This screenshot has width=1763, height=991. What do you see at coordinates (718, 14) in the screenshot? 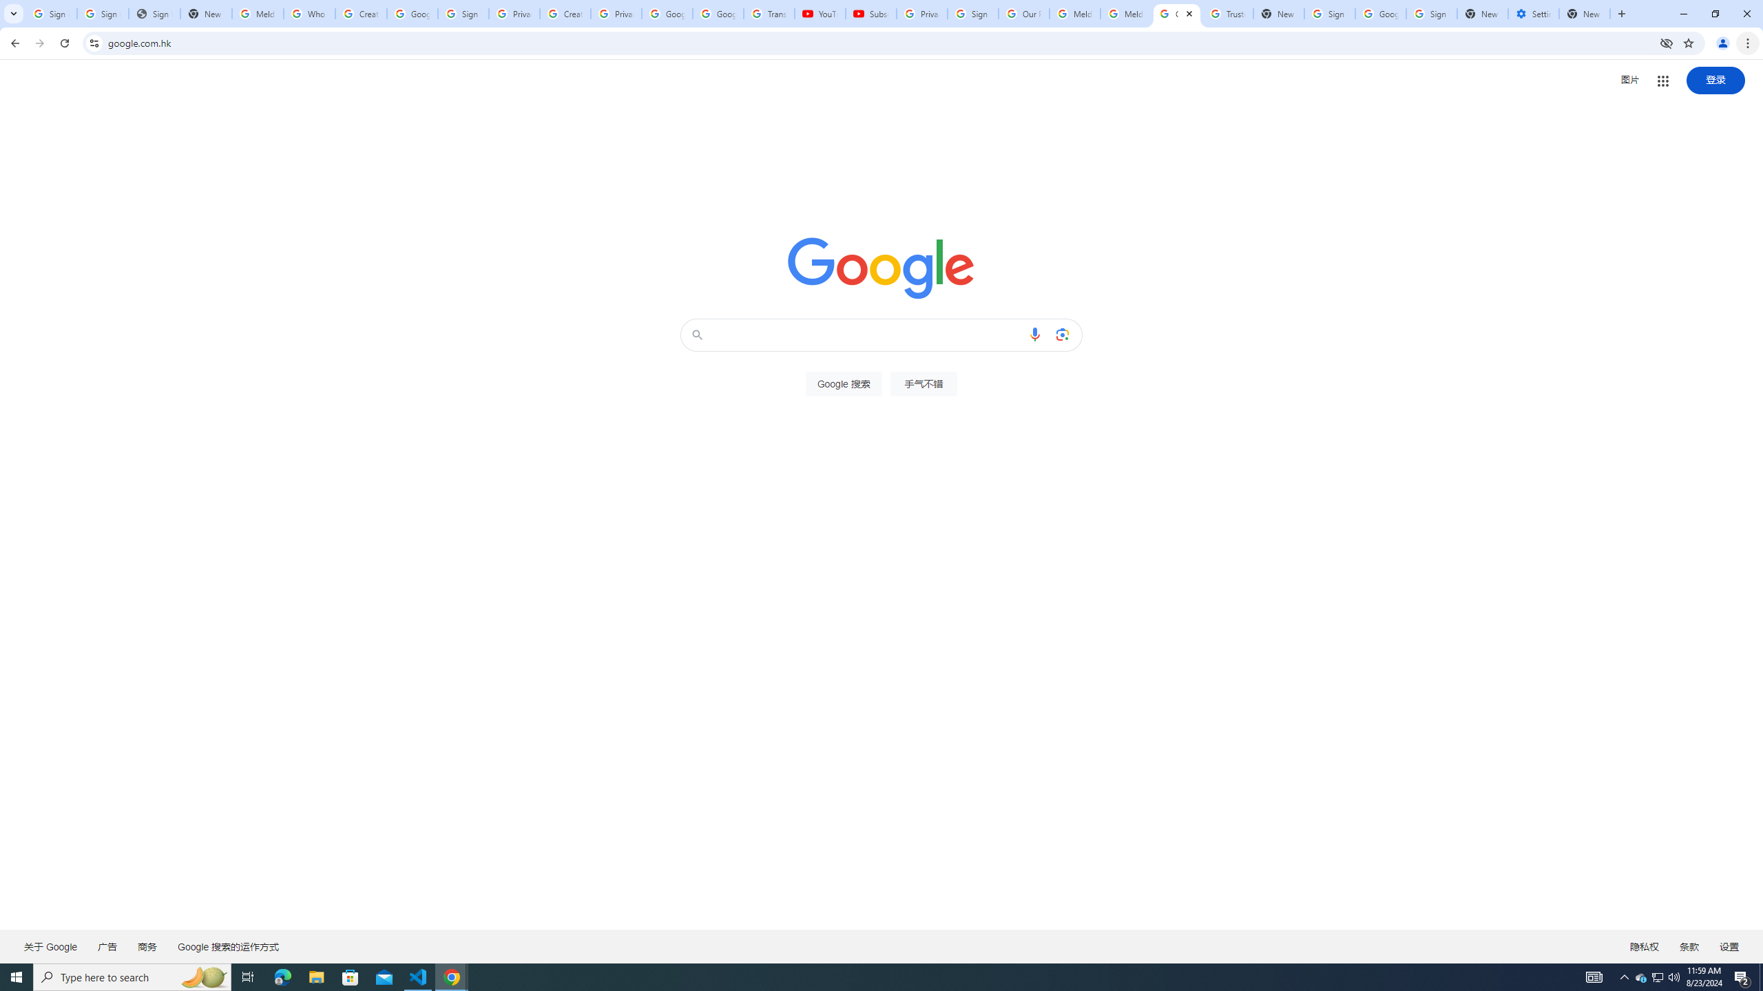
I see `Google Account` at bounding box center [718, 14].